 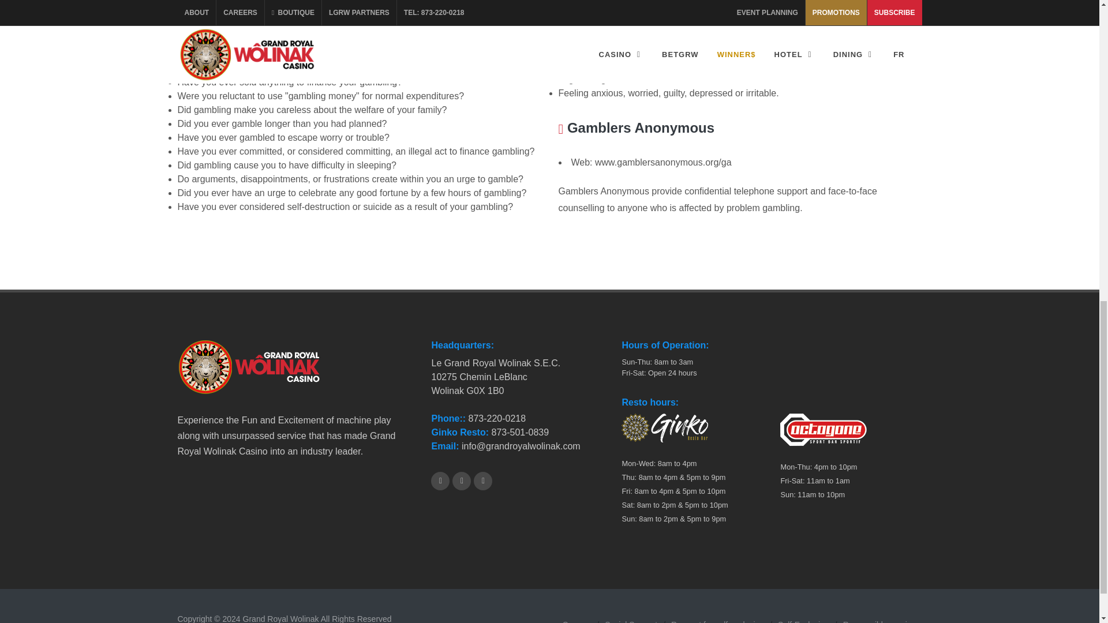 I want to click on Hours, so click(x=665, y=346).